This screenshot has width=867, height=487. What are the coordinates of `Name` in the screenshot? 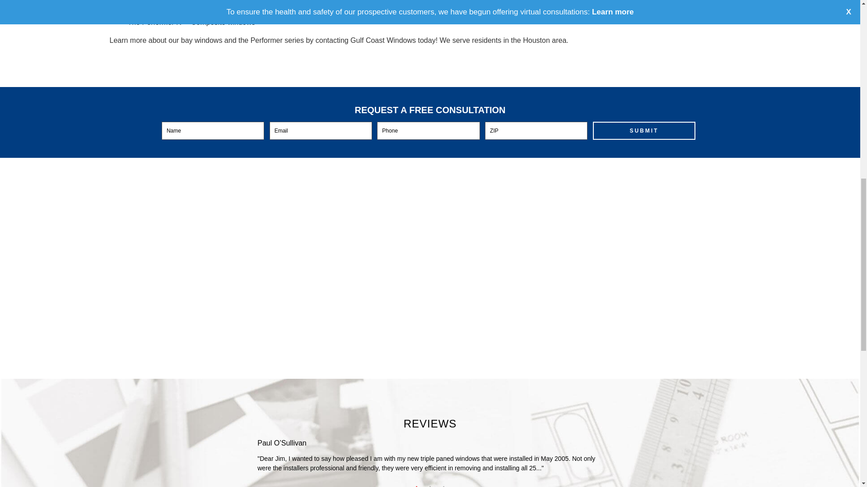 It's located at (213, 131).